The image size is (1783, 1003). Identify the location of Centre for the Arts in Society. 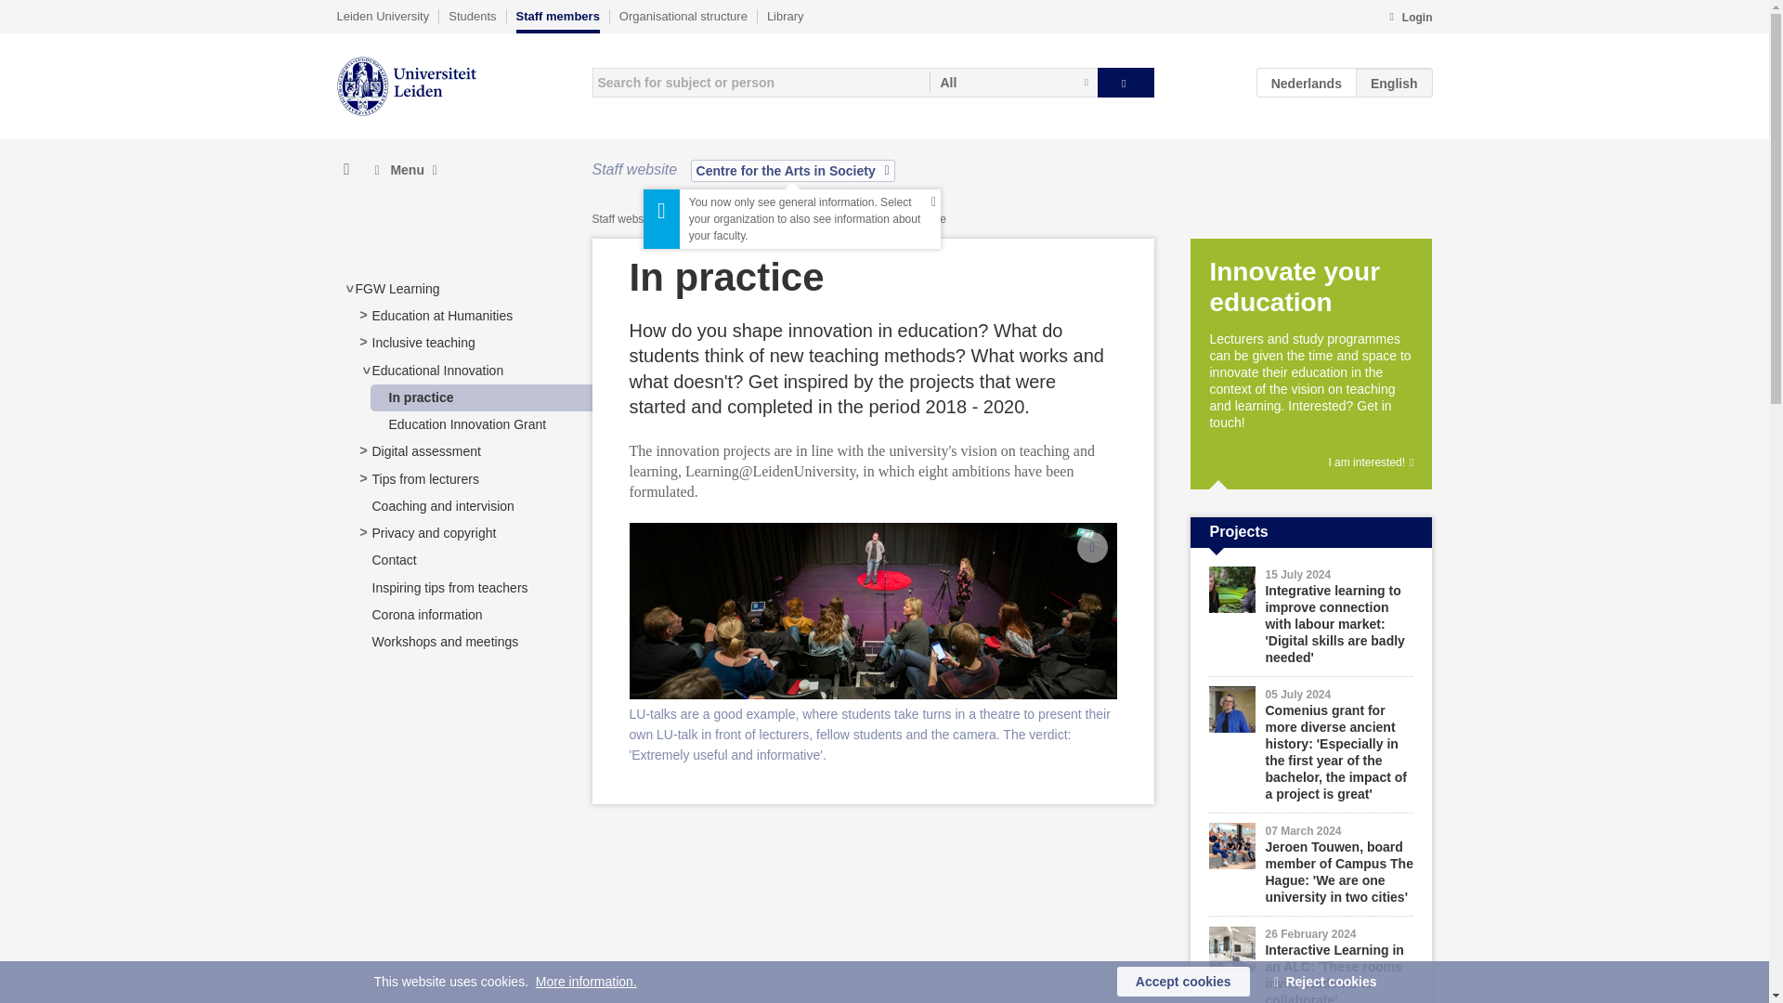
(793, 170).